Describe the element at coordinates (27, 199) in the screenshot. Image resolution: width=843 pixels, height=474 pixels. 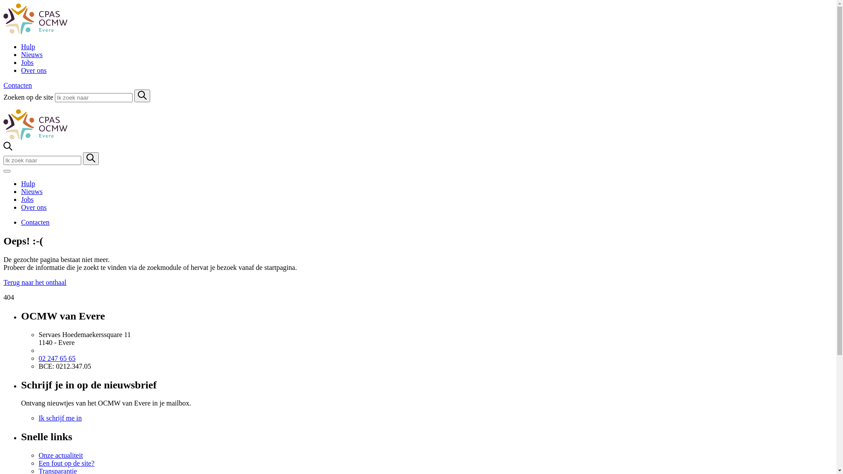
I see `Jobs` at that location.